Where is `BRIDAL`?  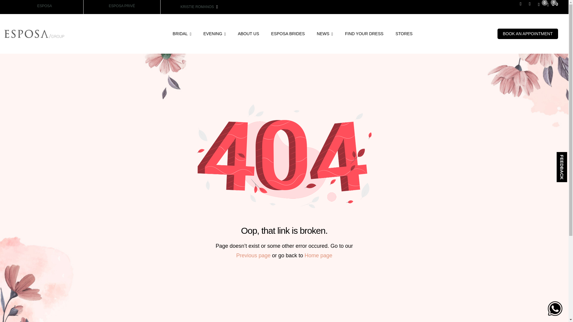
BRIDAL is located at coordinates (182, 34).